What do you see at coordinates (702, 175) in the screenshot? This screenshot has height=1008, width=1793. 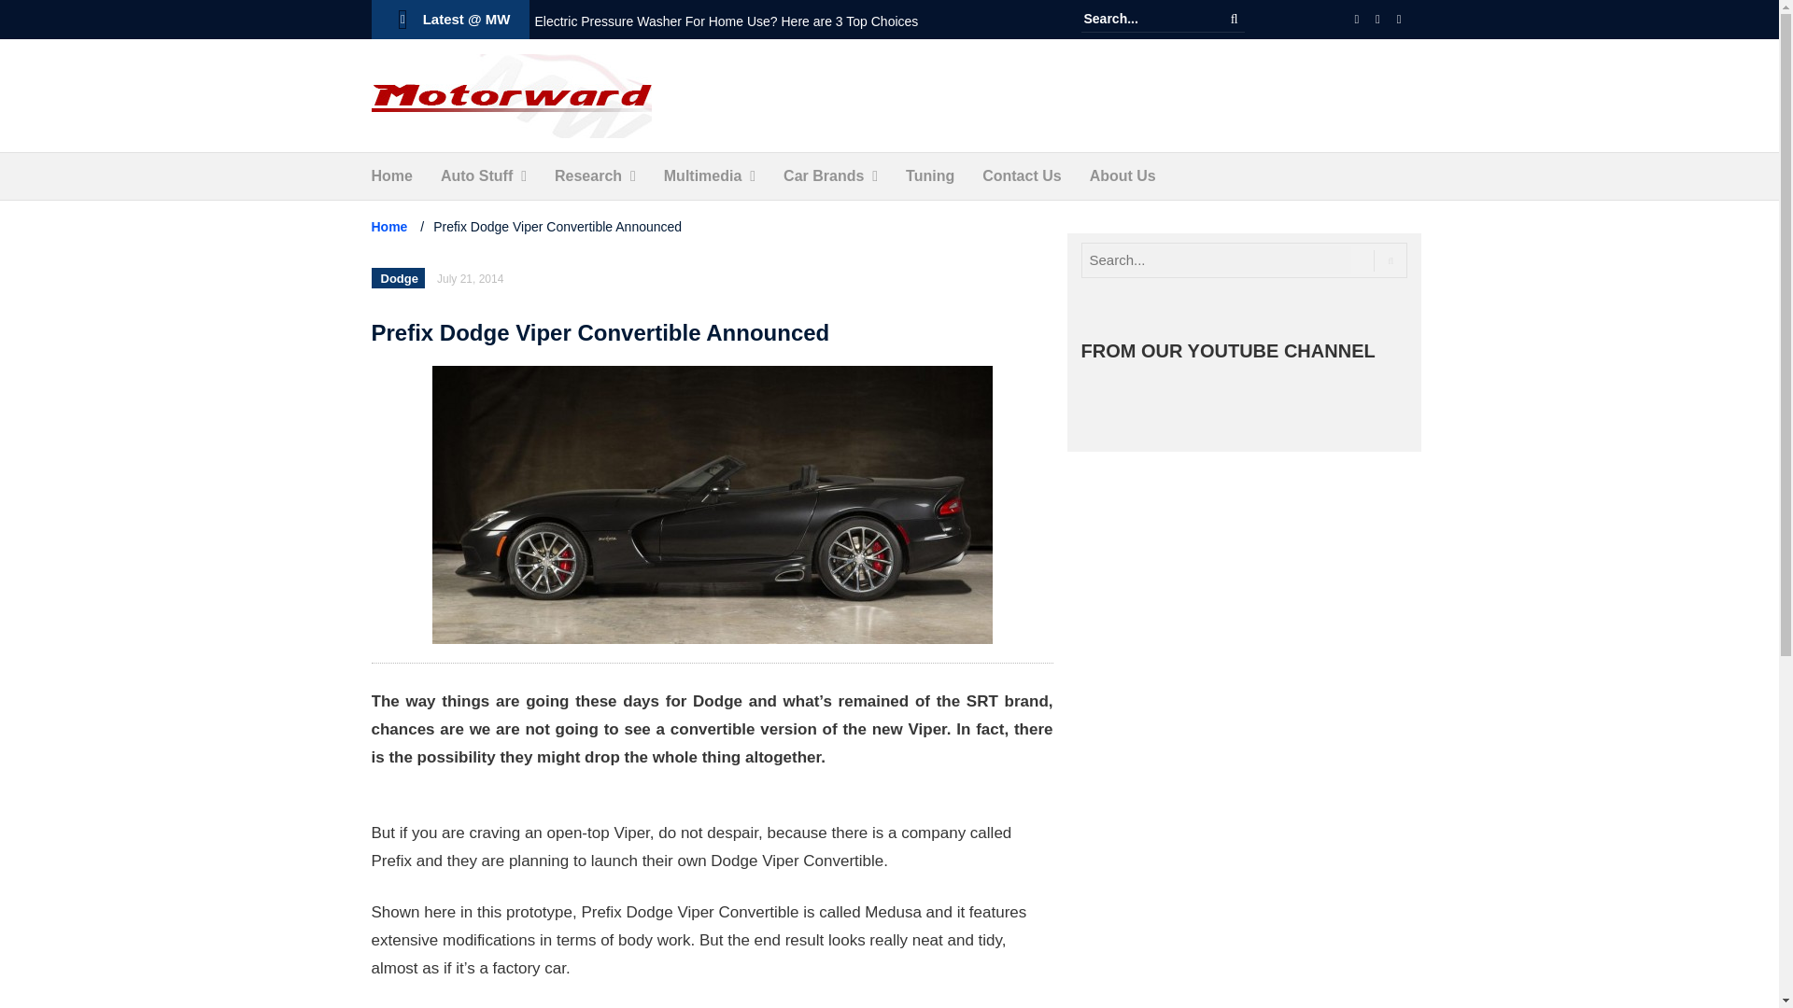 I see `Multimedia` at bounding box center [702, 175].